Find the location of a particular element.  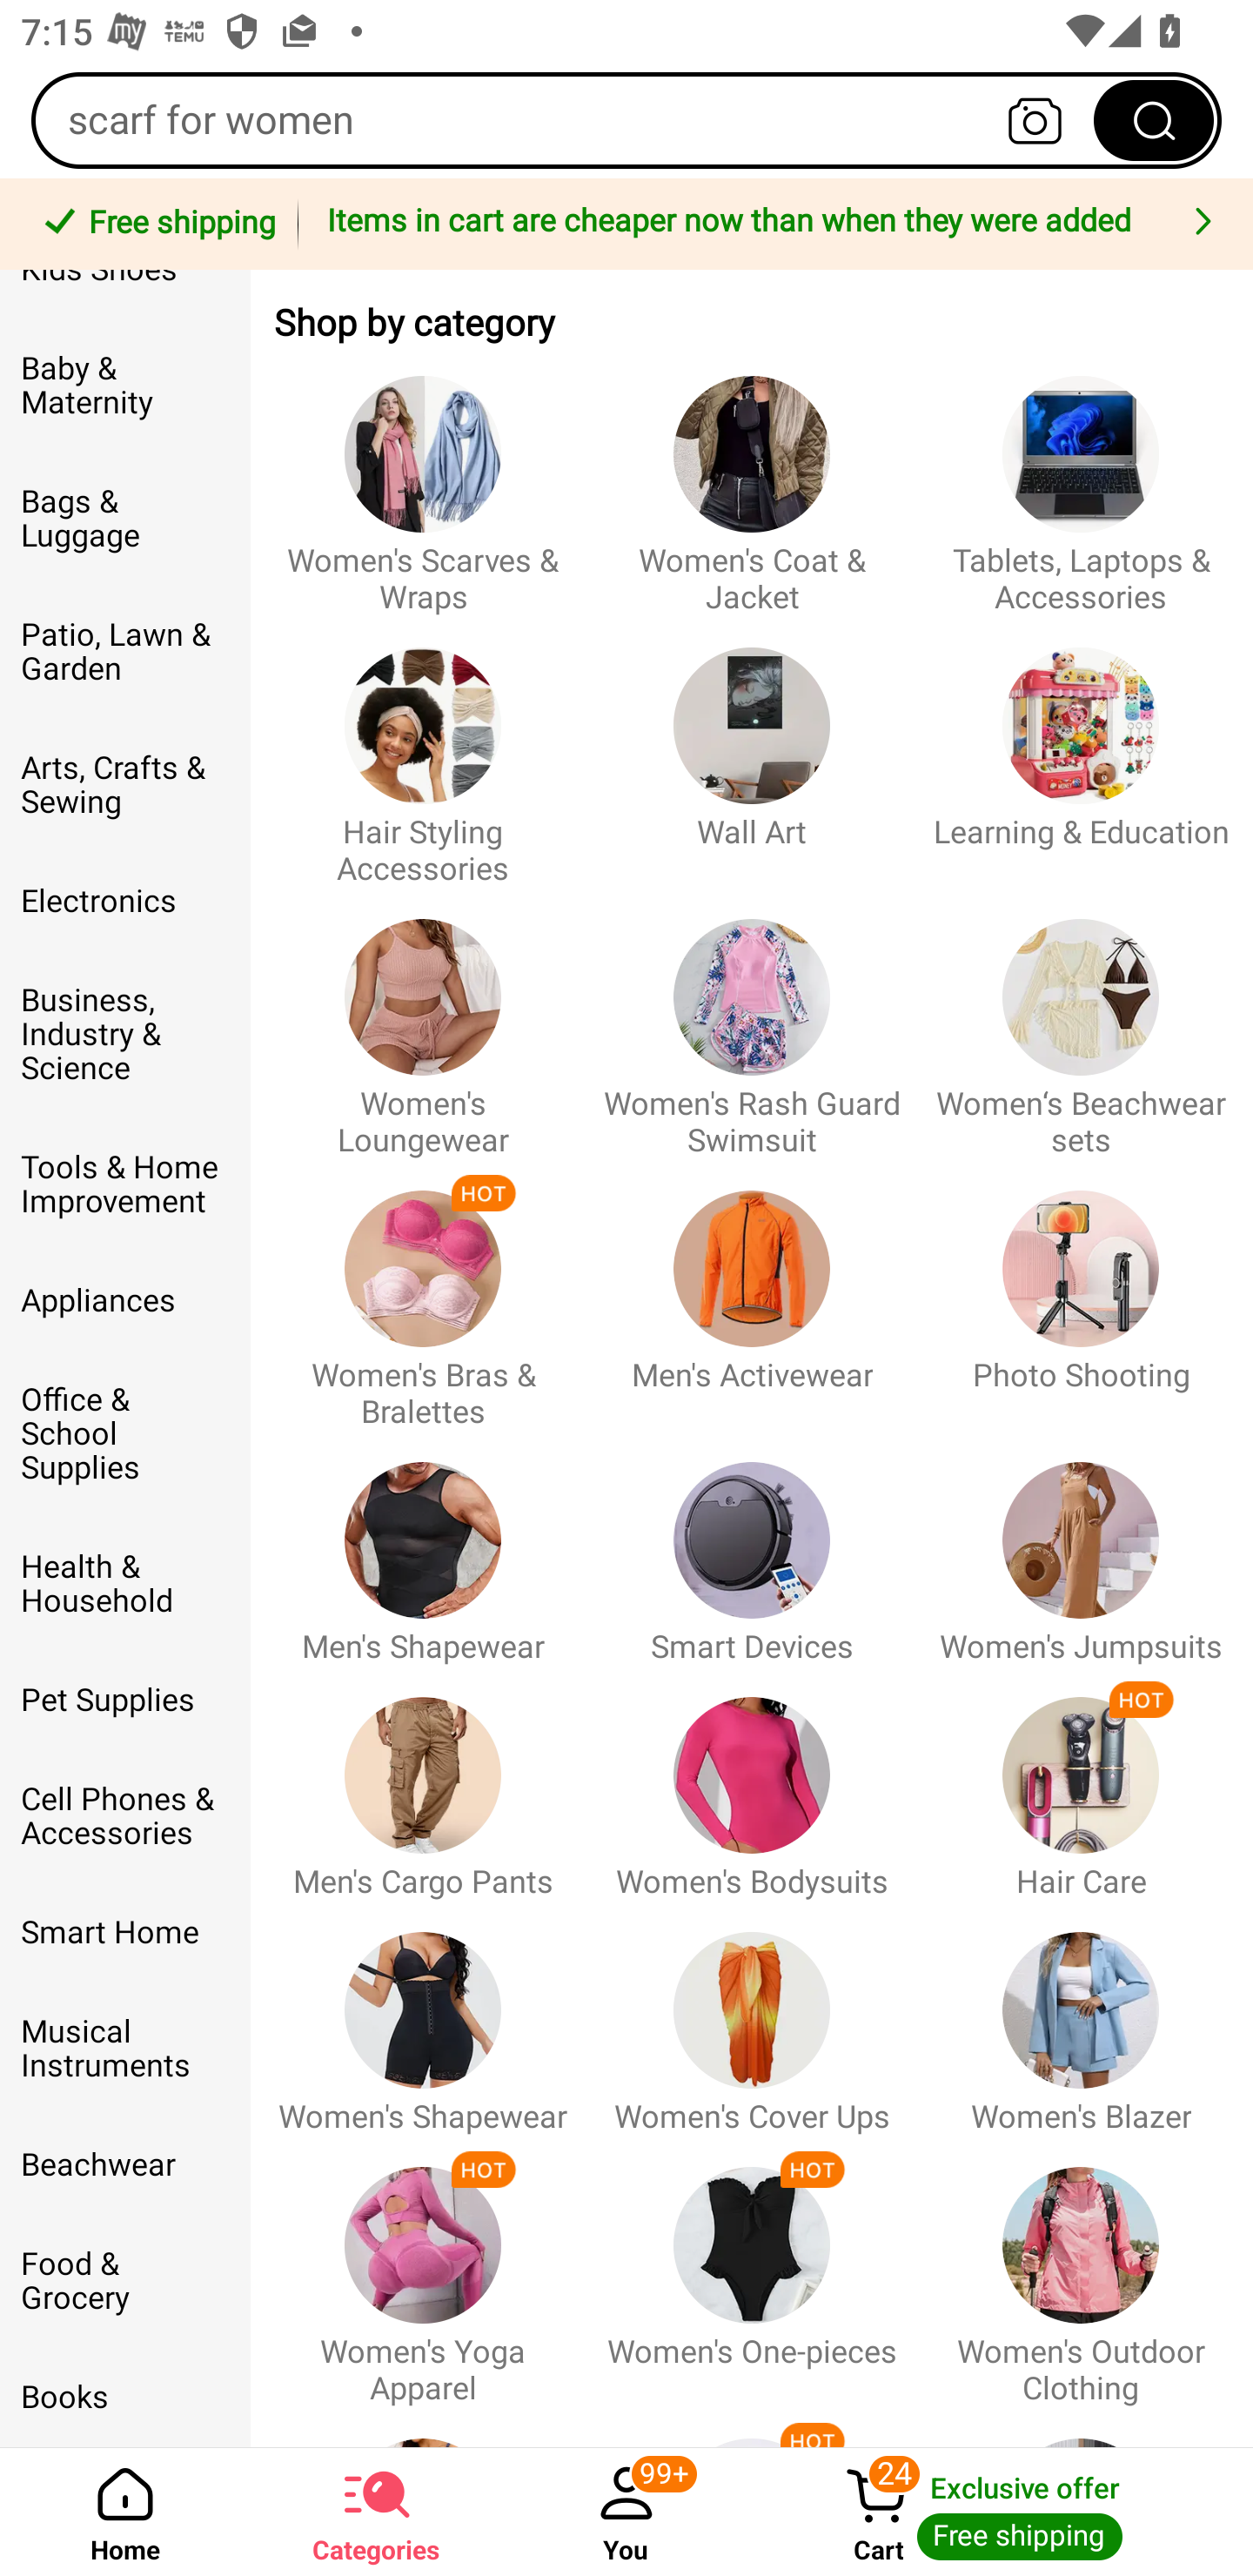

Hair Styling Accessories is located at coordinates (423, 752).